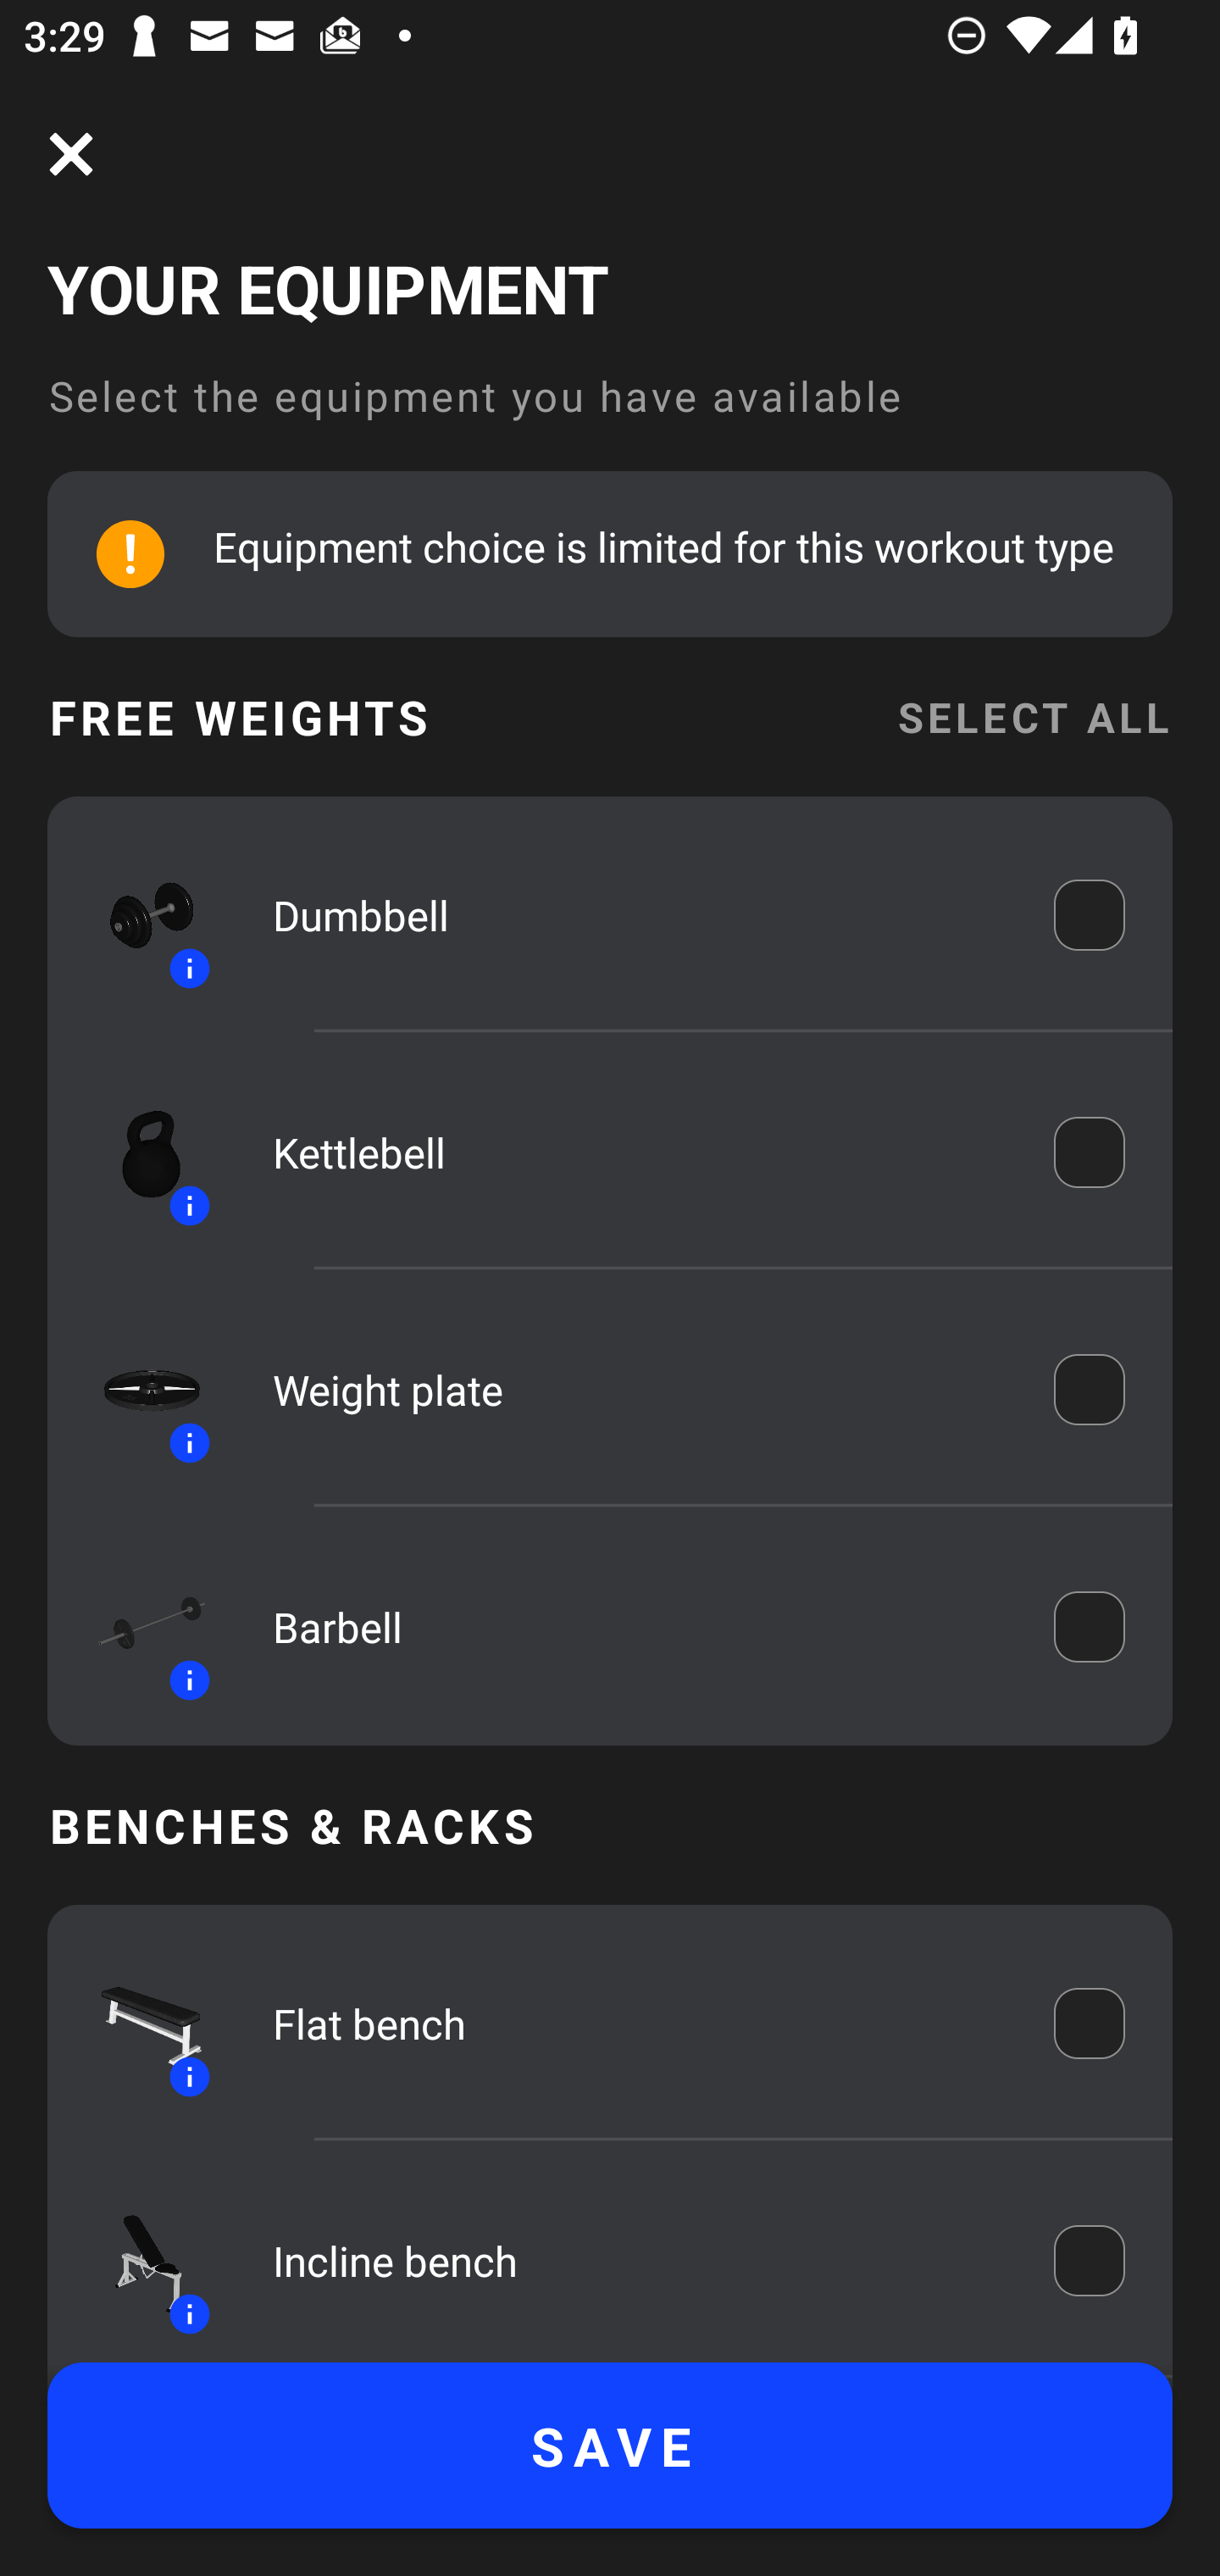  Describe the element at coordinates (136, 1390) in the screenshot. I see `Equipment icon Information icon` at that location.